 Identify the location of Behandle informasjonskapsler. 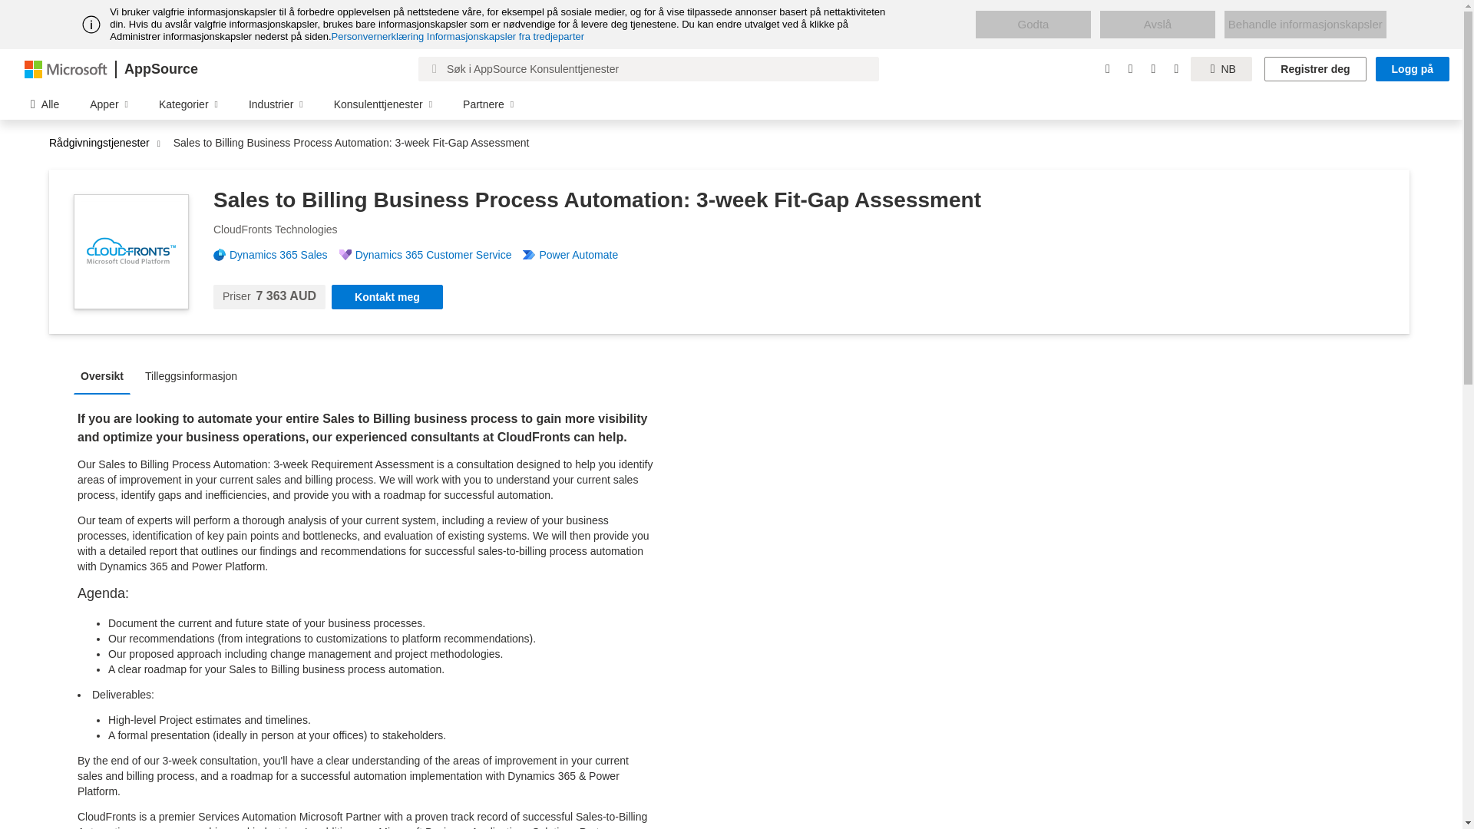
(1305, 25).